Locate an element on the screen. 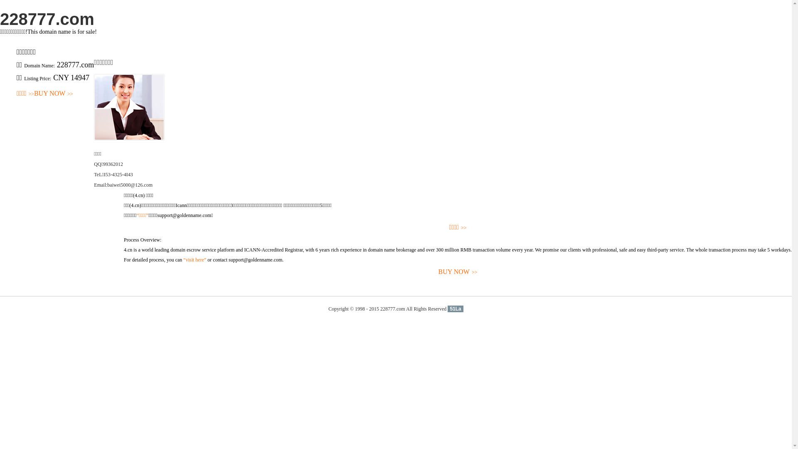  BUY NOW>> is located at coordinates (54, 94).